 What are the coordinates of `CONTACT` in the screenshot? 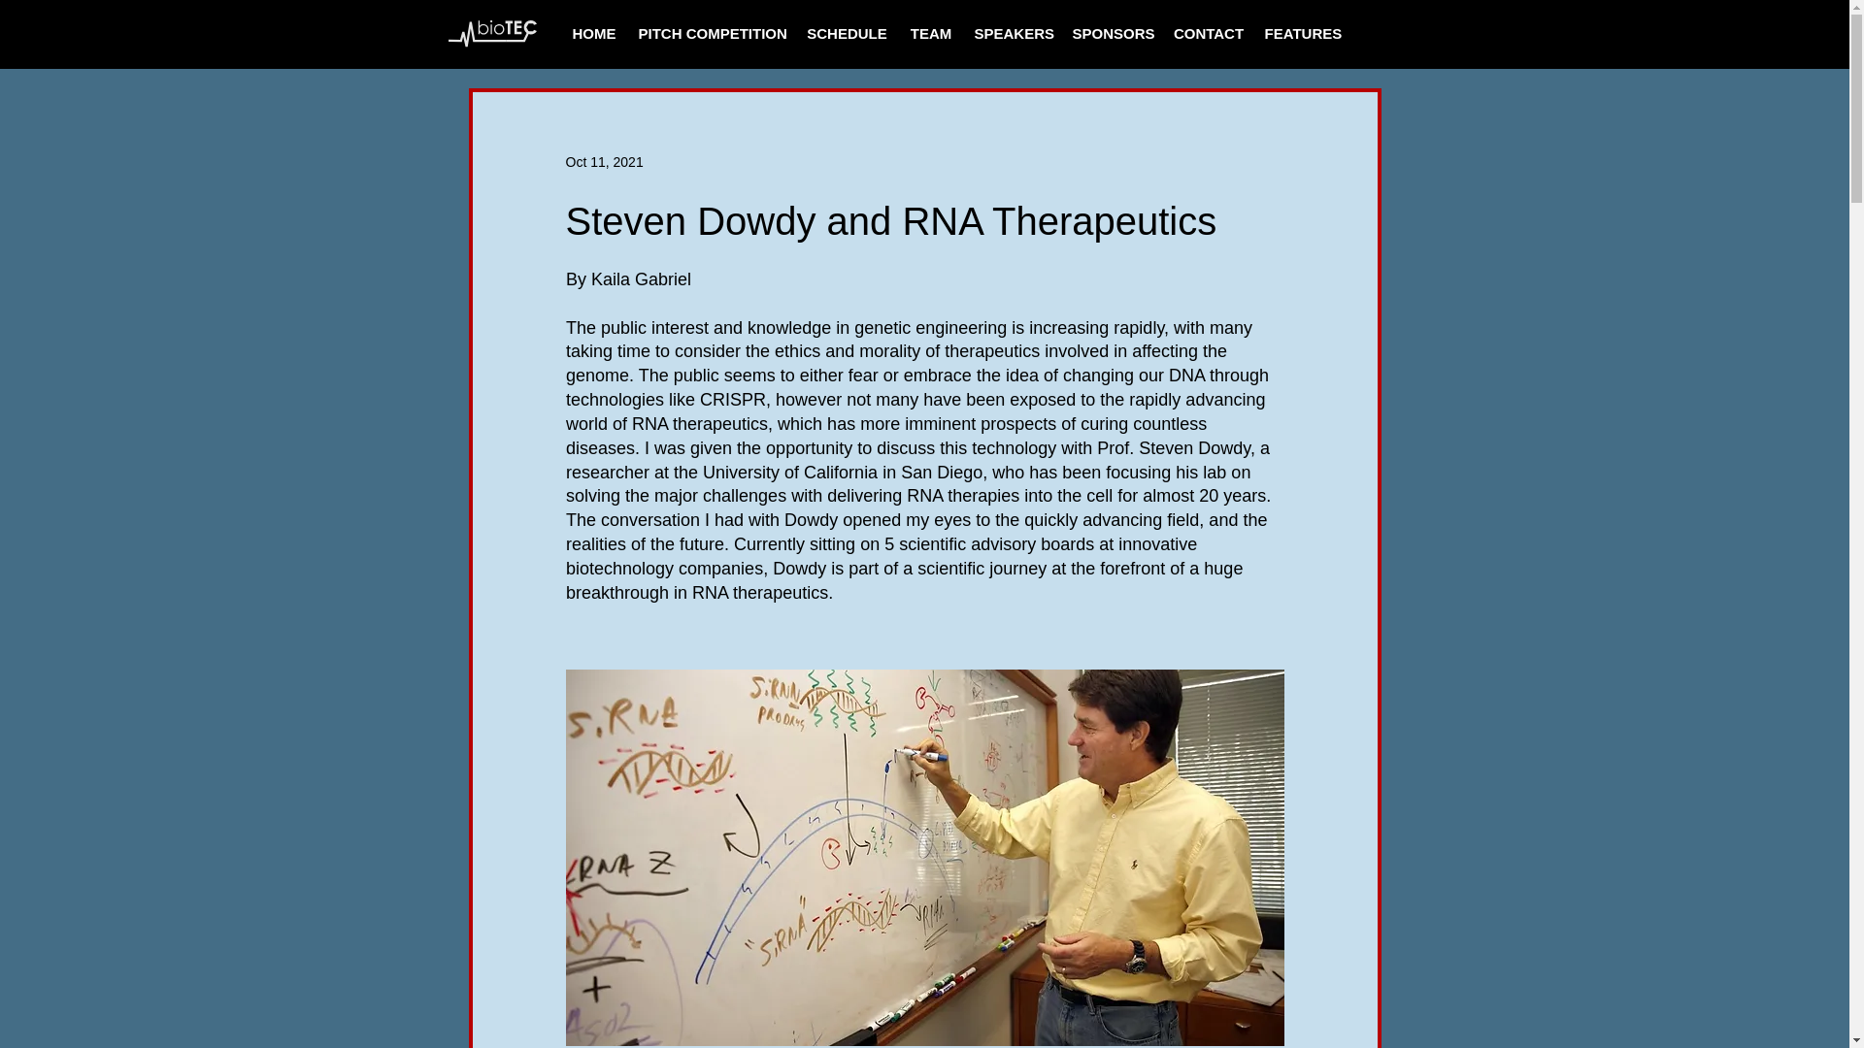 It's located at (1208, 33).